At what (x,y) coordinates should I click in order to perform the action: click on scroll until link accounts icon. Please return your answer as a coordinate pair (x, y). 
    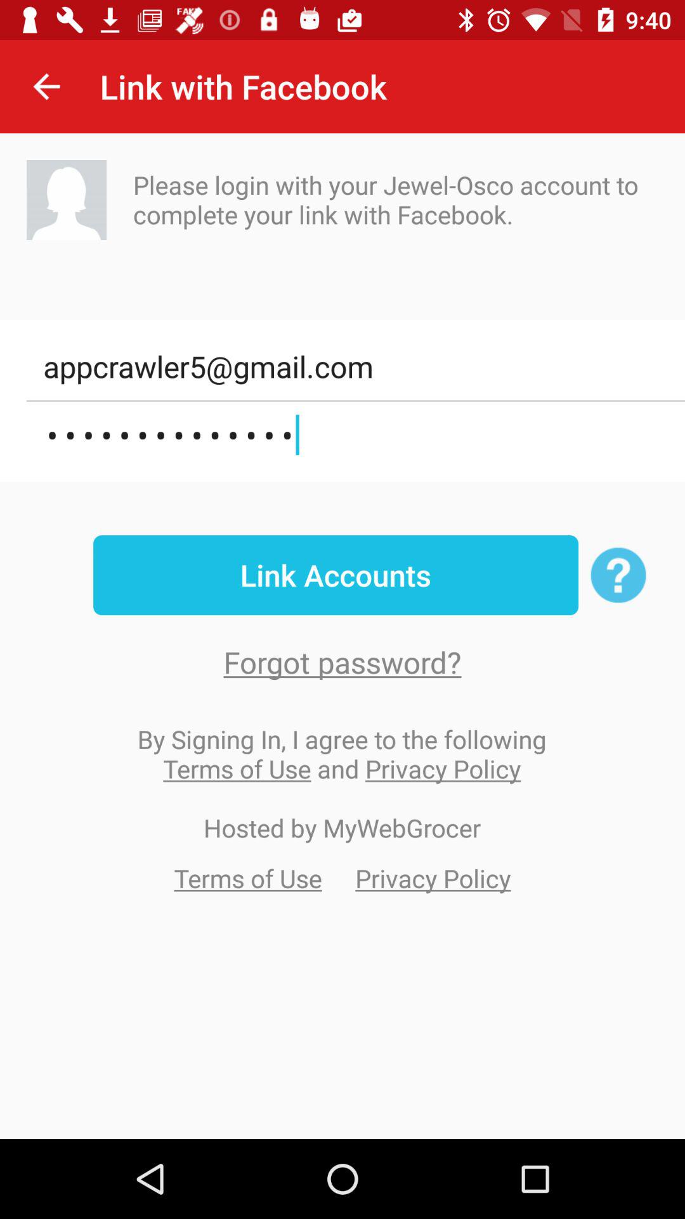
    Looking at the image, I should click on (336, 575).